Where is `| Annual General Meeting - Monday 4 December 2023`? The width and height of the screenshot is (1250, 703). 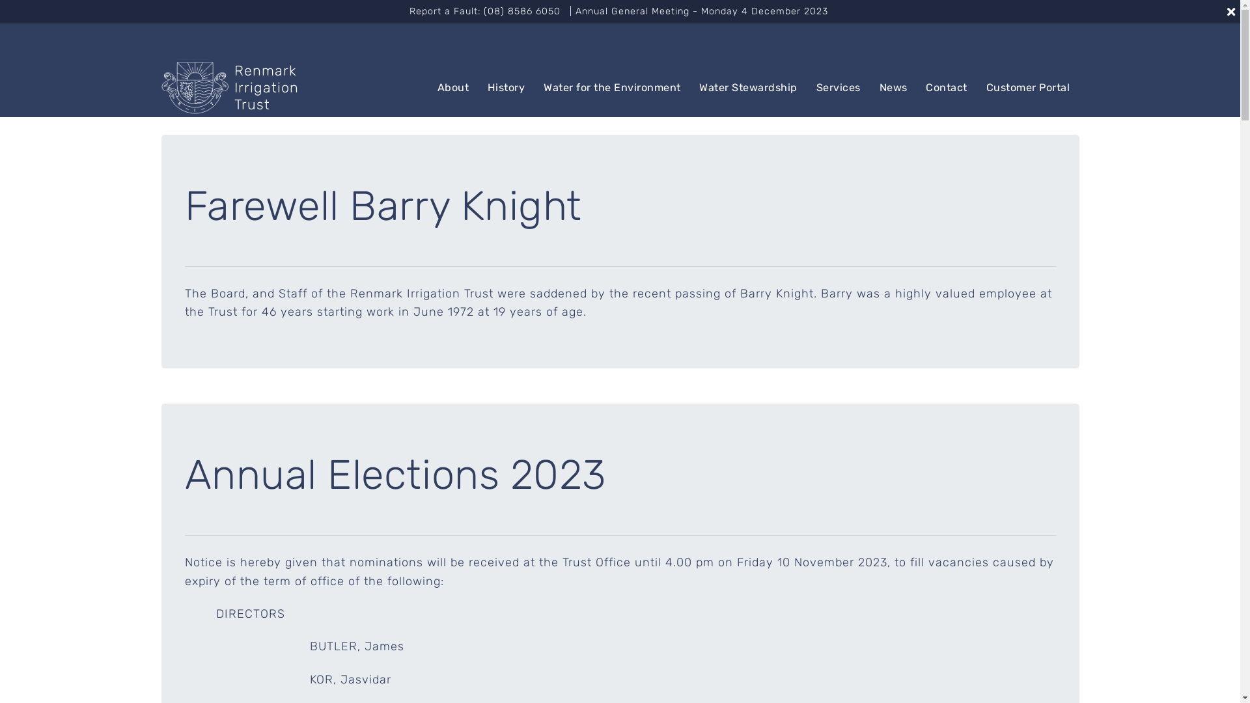 | Annual General Meeting - Monday 4 December 2023 is located at coordinates (701, 12).